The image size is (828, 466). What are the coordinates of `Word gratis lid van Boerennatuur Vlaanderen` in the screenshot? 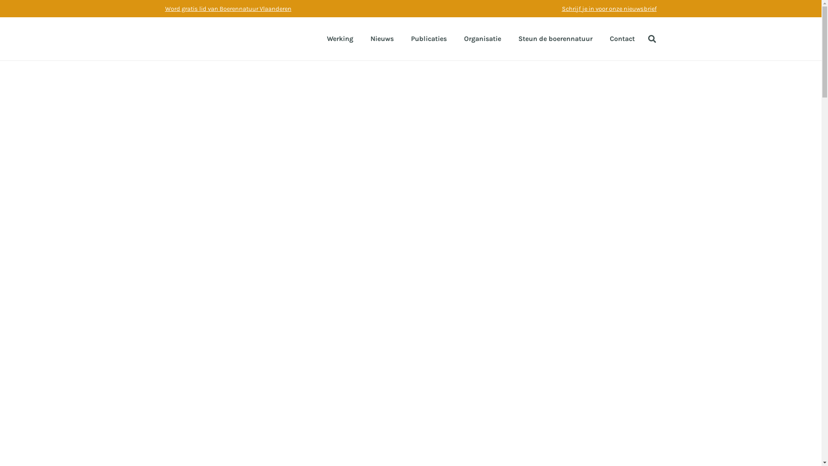 It's located at (228, 9).